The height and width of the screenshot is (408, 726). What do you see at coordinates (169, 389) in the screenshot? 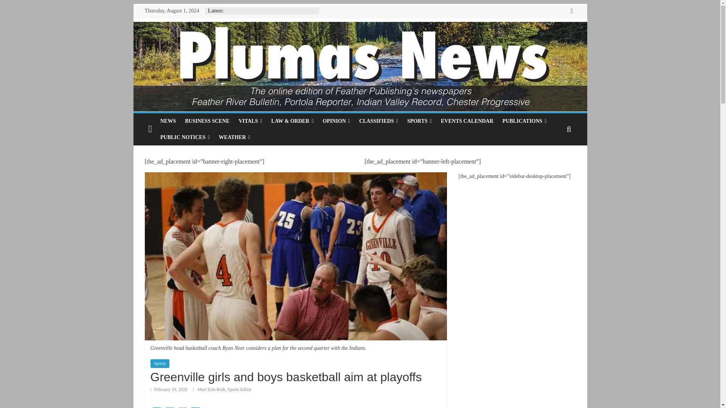
I see `8:46 am` at bounding box center [169, 389].